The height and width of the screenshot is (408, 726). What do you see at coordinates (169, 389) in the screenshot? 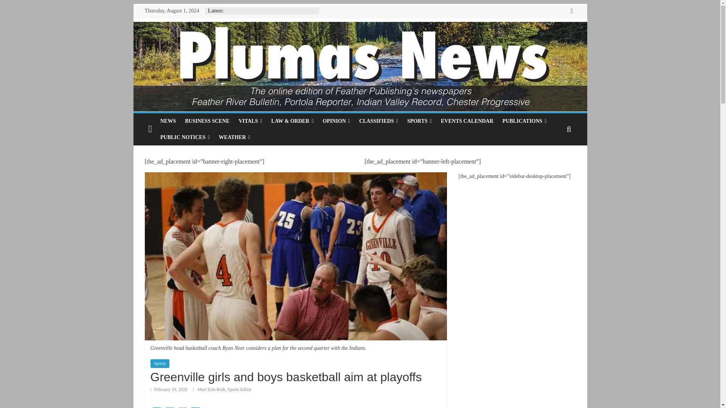
I see `8:46 am` at bounding box center [169, 389].